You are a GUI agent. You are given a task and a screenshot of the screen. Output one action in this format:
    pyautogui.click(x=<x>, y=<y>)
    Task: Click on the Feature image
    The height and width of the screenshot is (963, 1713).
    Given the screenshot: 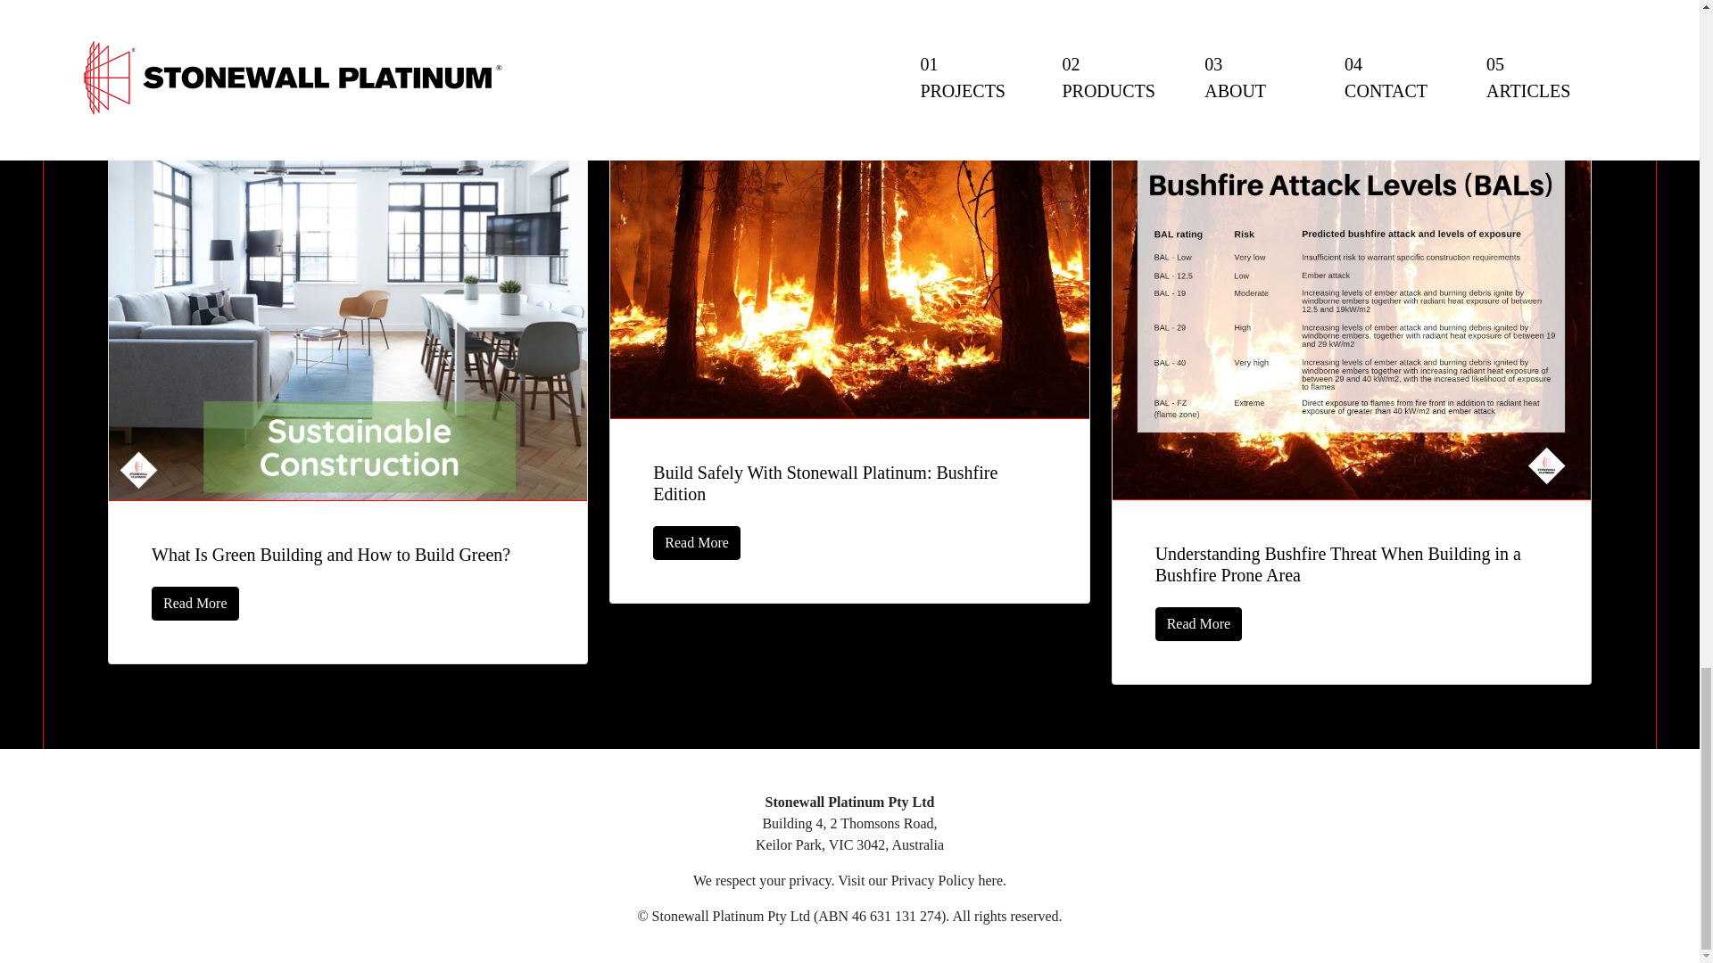 What is the action you would take?
    pyautogui.click(x=848, y=259)
    